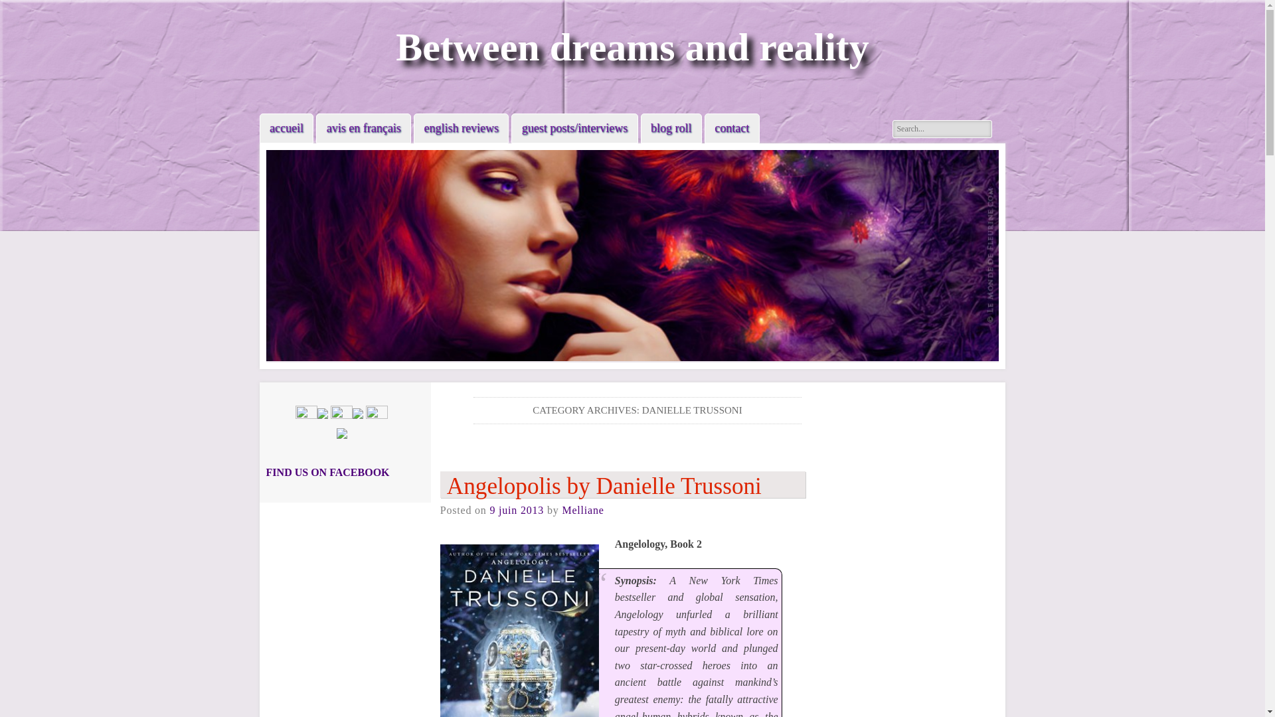  What do you see at coordinates (582, 510) in the screenshot?
I see `View all posts by Melliane` at bounding box center [582, 510].